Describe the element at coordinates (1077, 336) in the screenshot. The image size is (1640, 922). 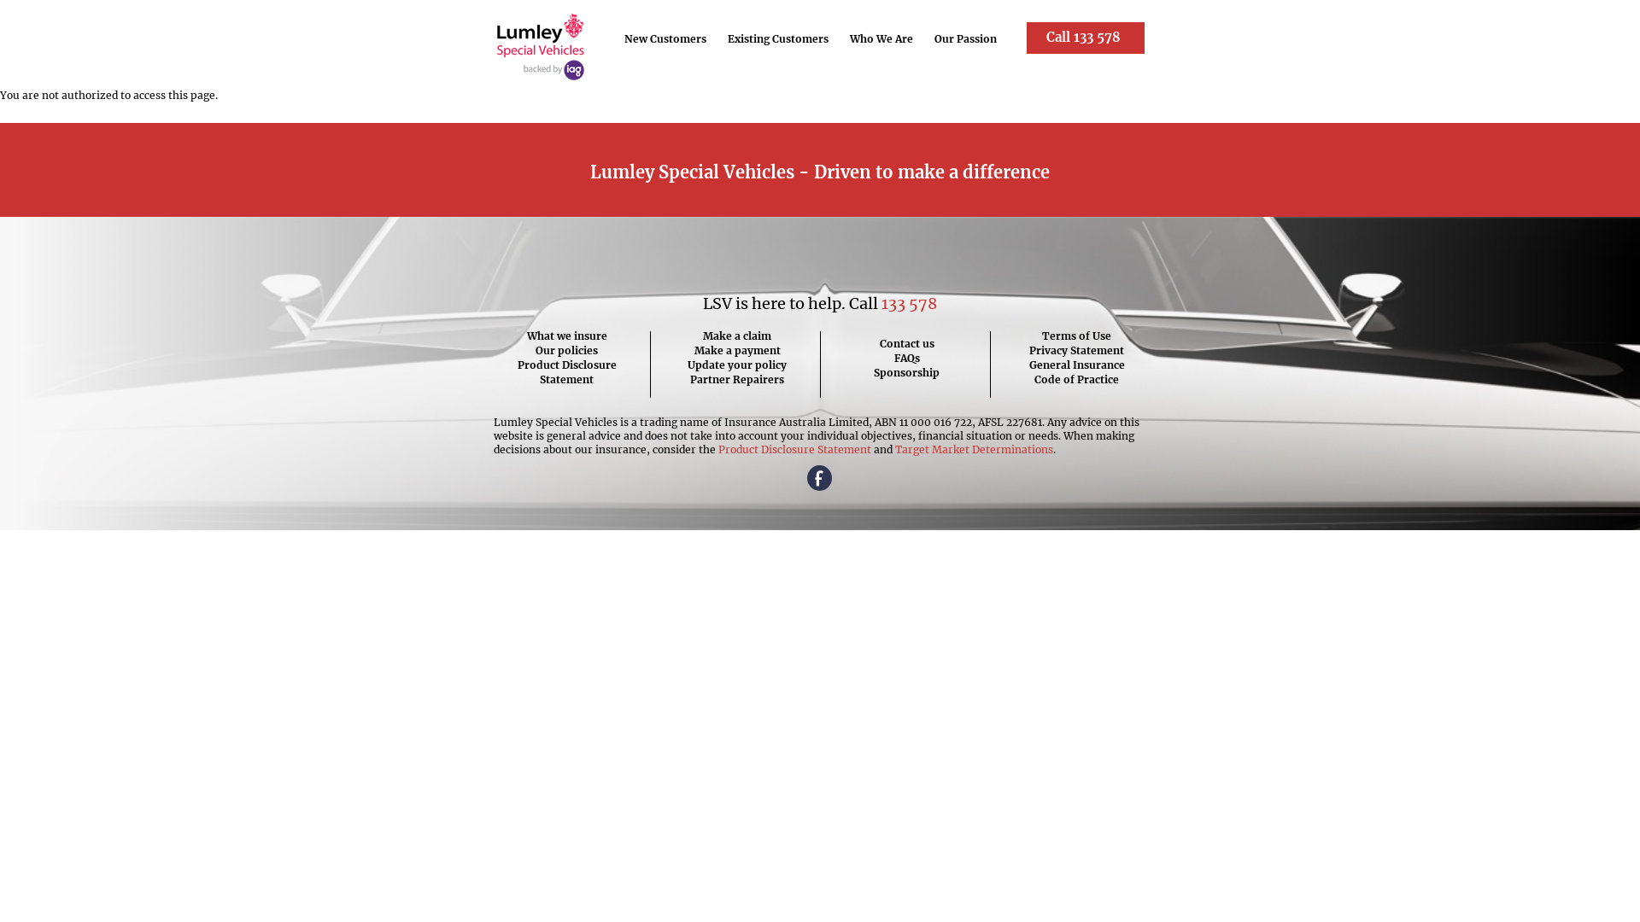
I see `Terms of Use` at that location.